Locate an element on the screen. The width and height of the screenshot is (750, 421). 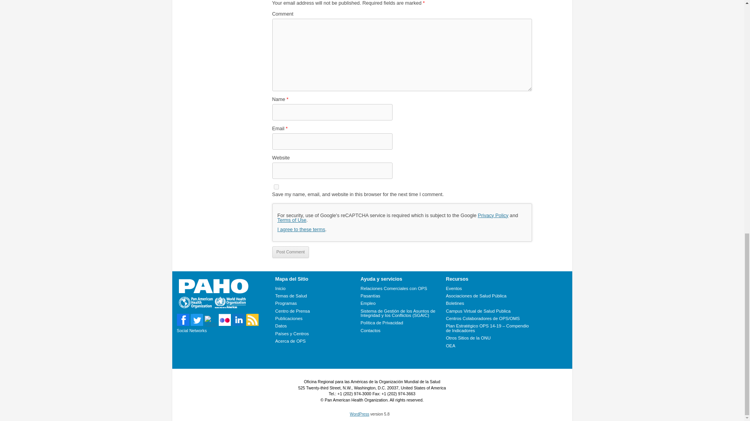
Social Networks is located at coordinates (191, 331).